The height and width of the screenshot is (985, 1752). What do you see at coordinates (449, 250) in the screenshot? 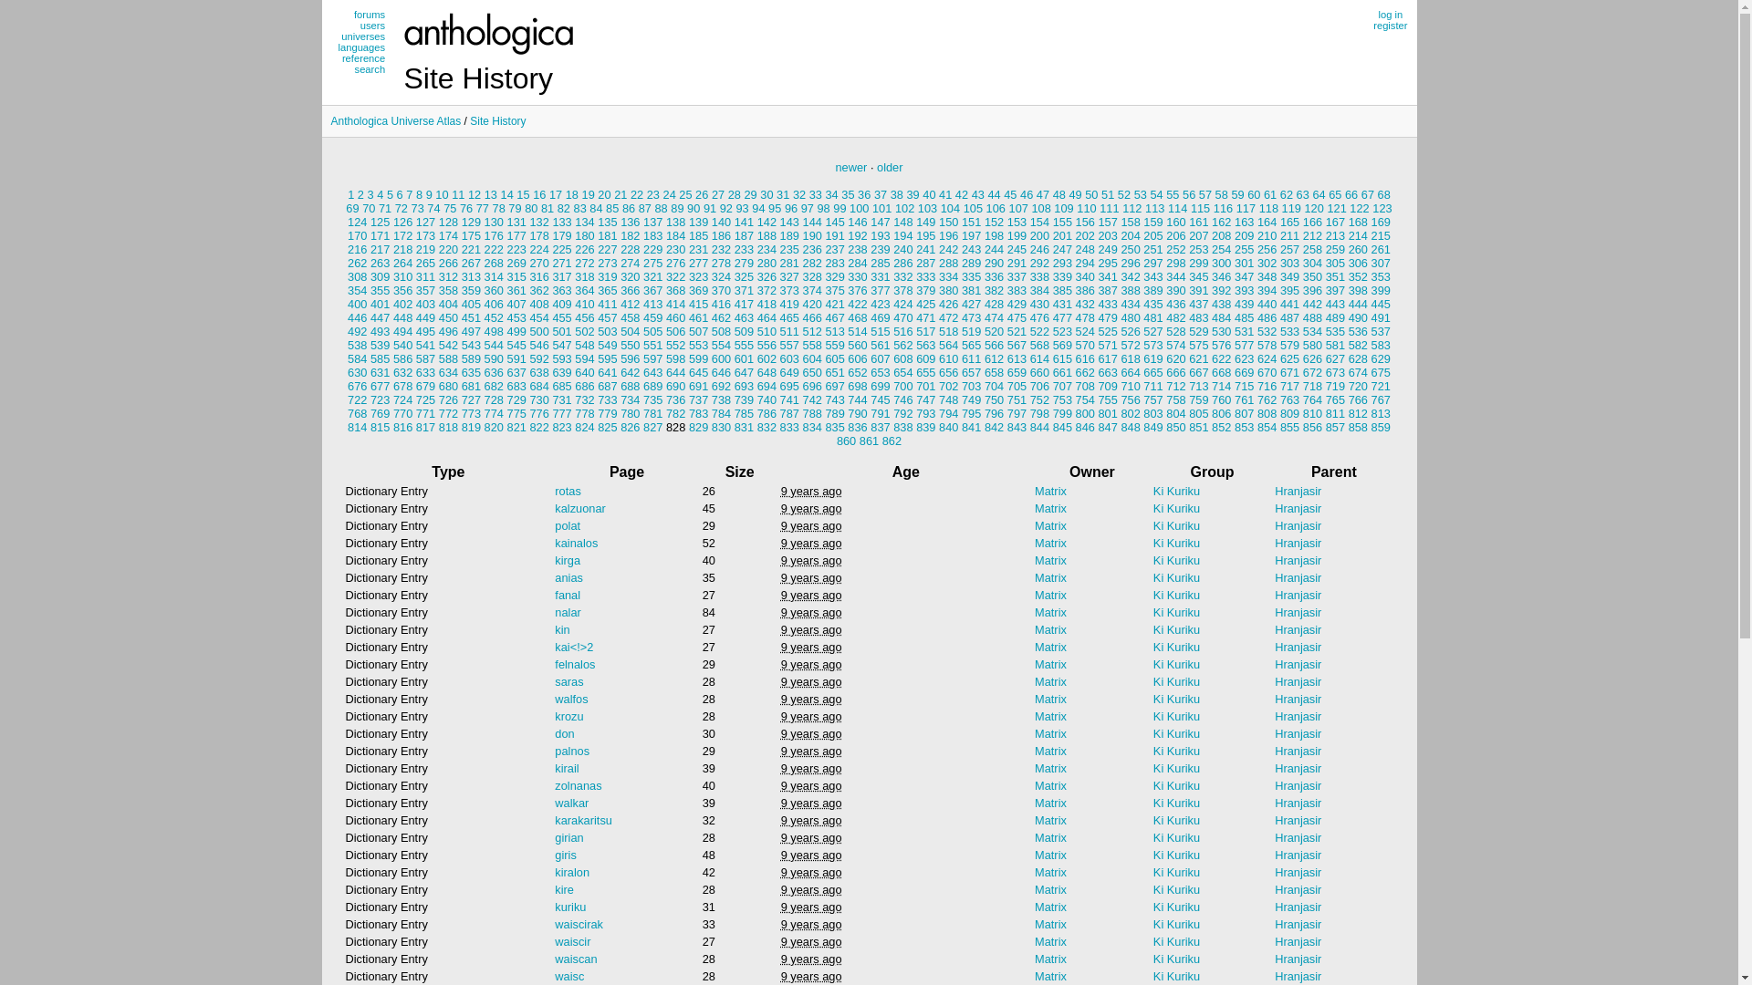
I see `220` at bounding box center [449, 250].